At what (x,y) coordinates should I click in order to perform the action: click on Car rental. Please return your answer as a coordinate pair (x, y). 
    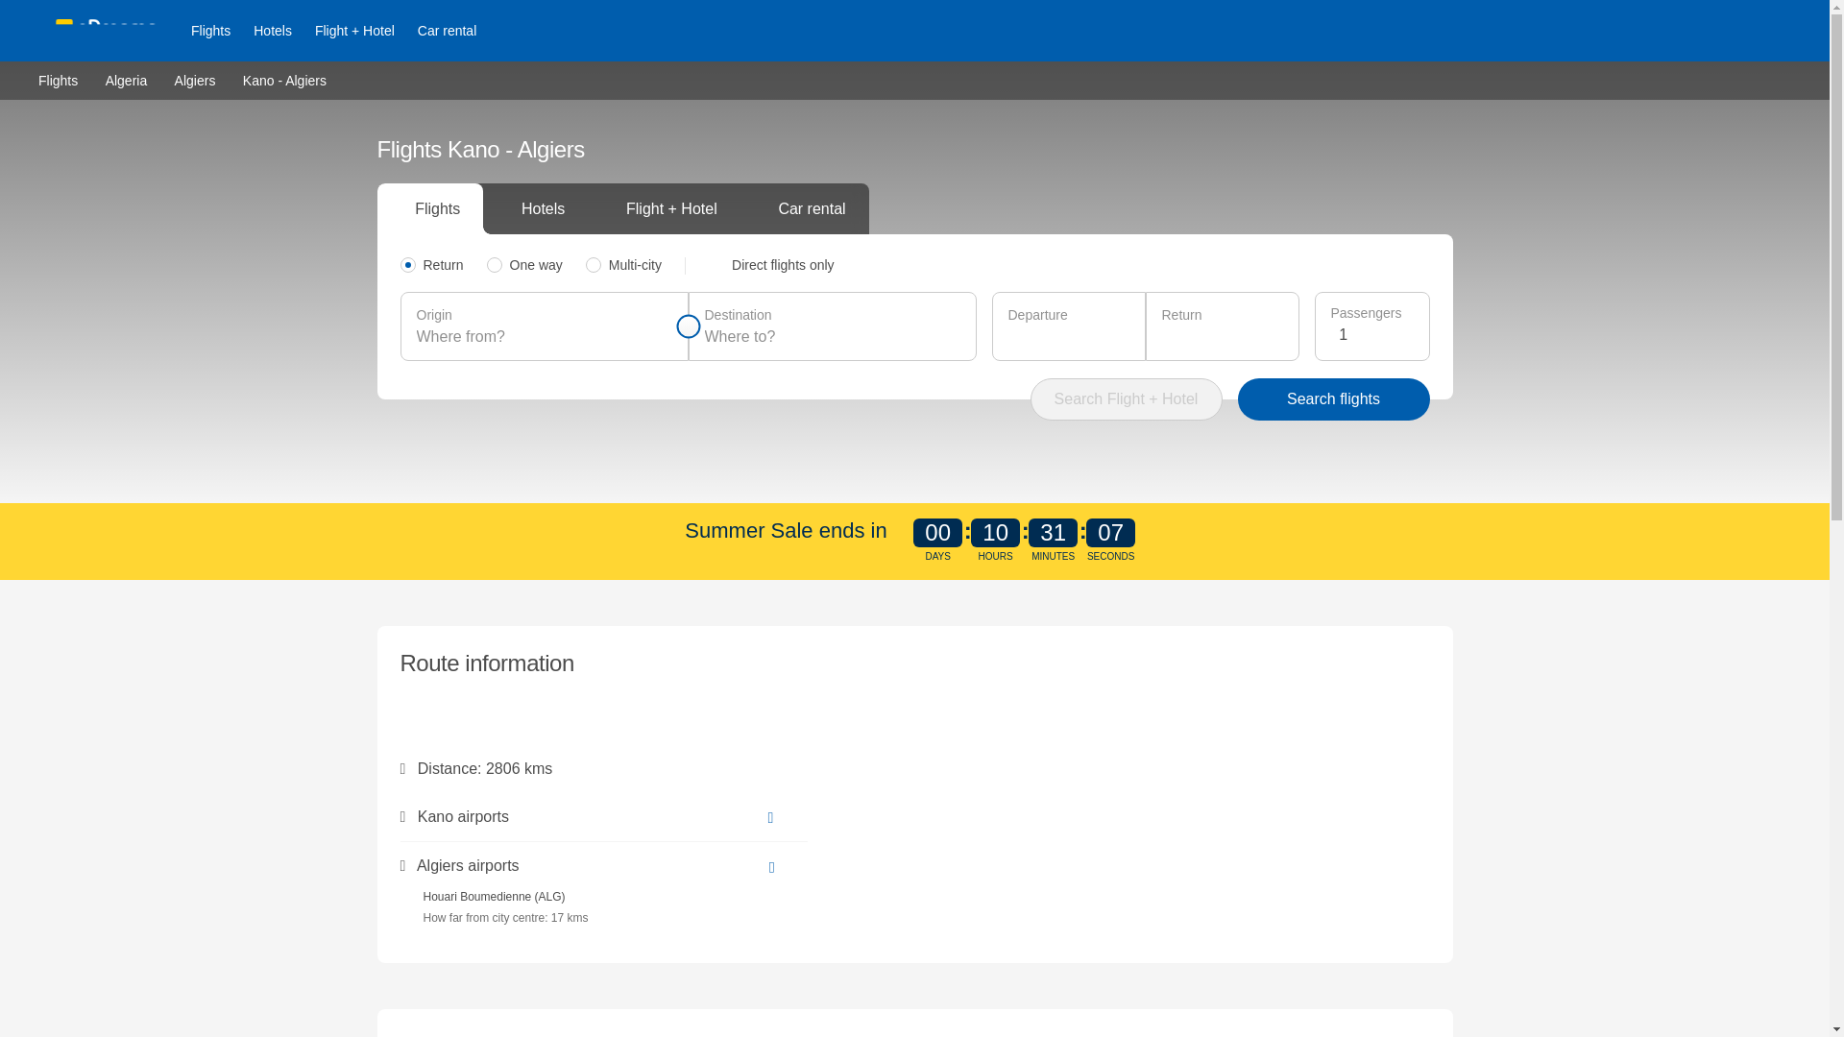
    Looking at the image, I should click on (447, 31).